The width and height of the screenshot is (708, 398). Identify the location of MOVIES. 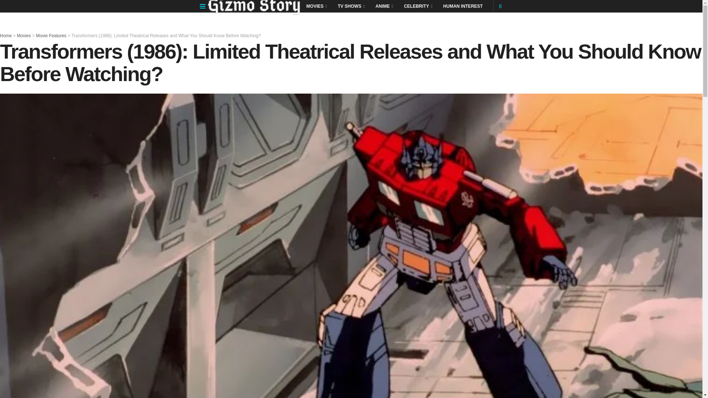
(316, 6).